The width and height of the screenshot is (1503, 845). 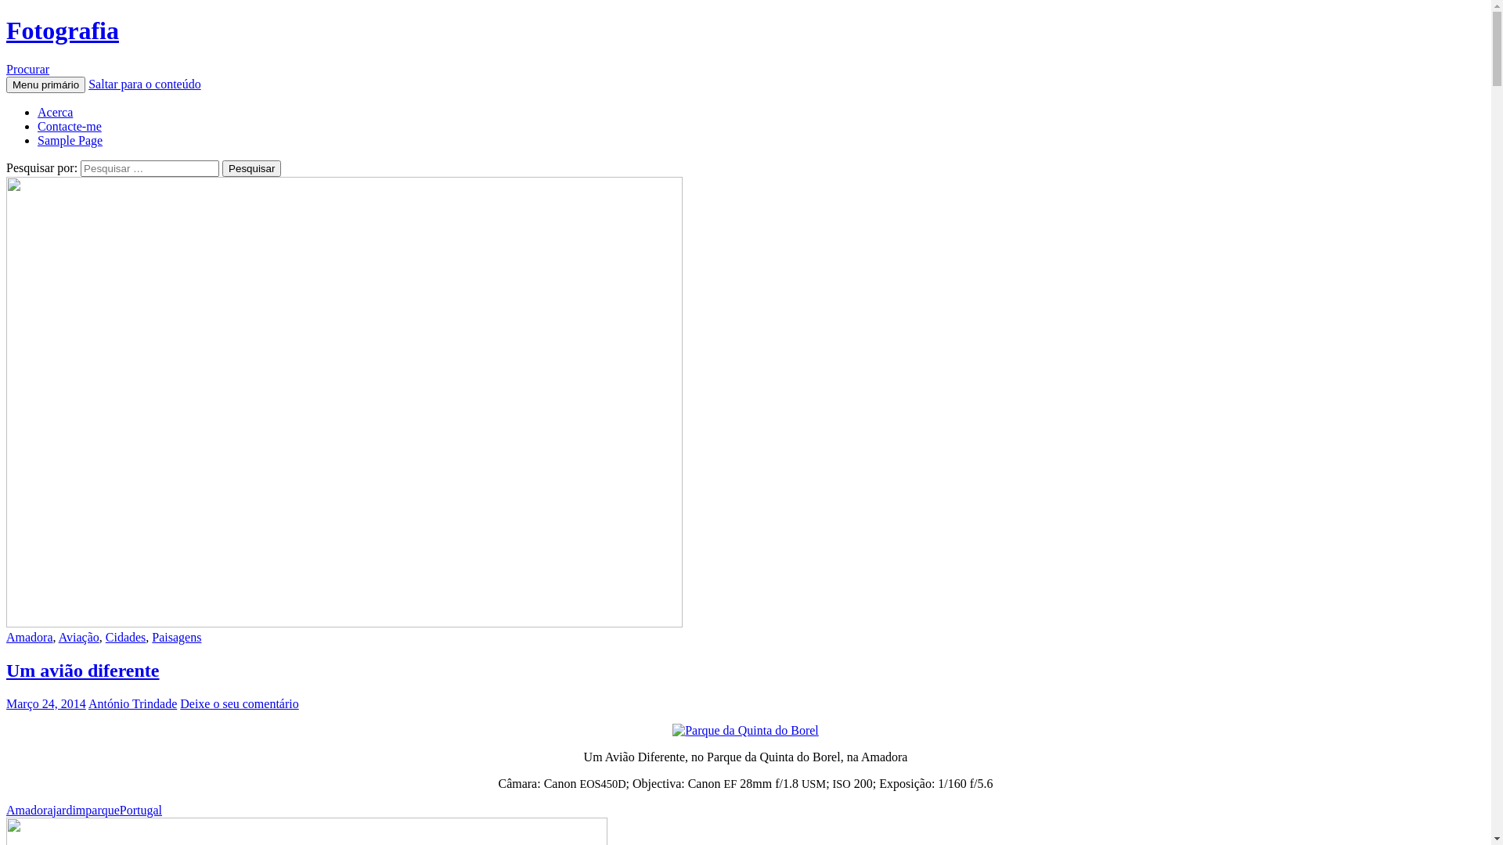 What do you see at coordinates (70, 141) in the screenshot?
I see `Sample Page` at bounding box center [70, 141].